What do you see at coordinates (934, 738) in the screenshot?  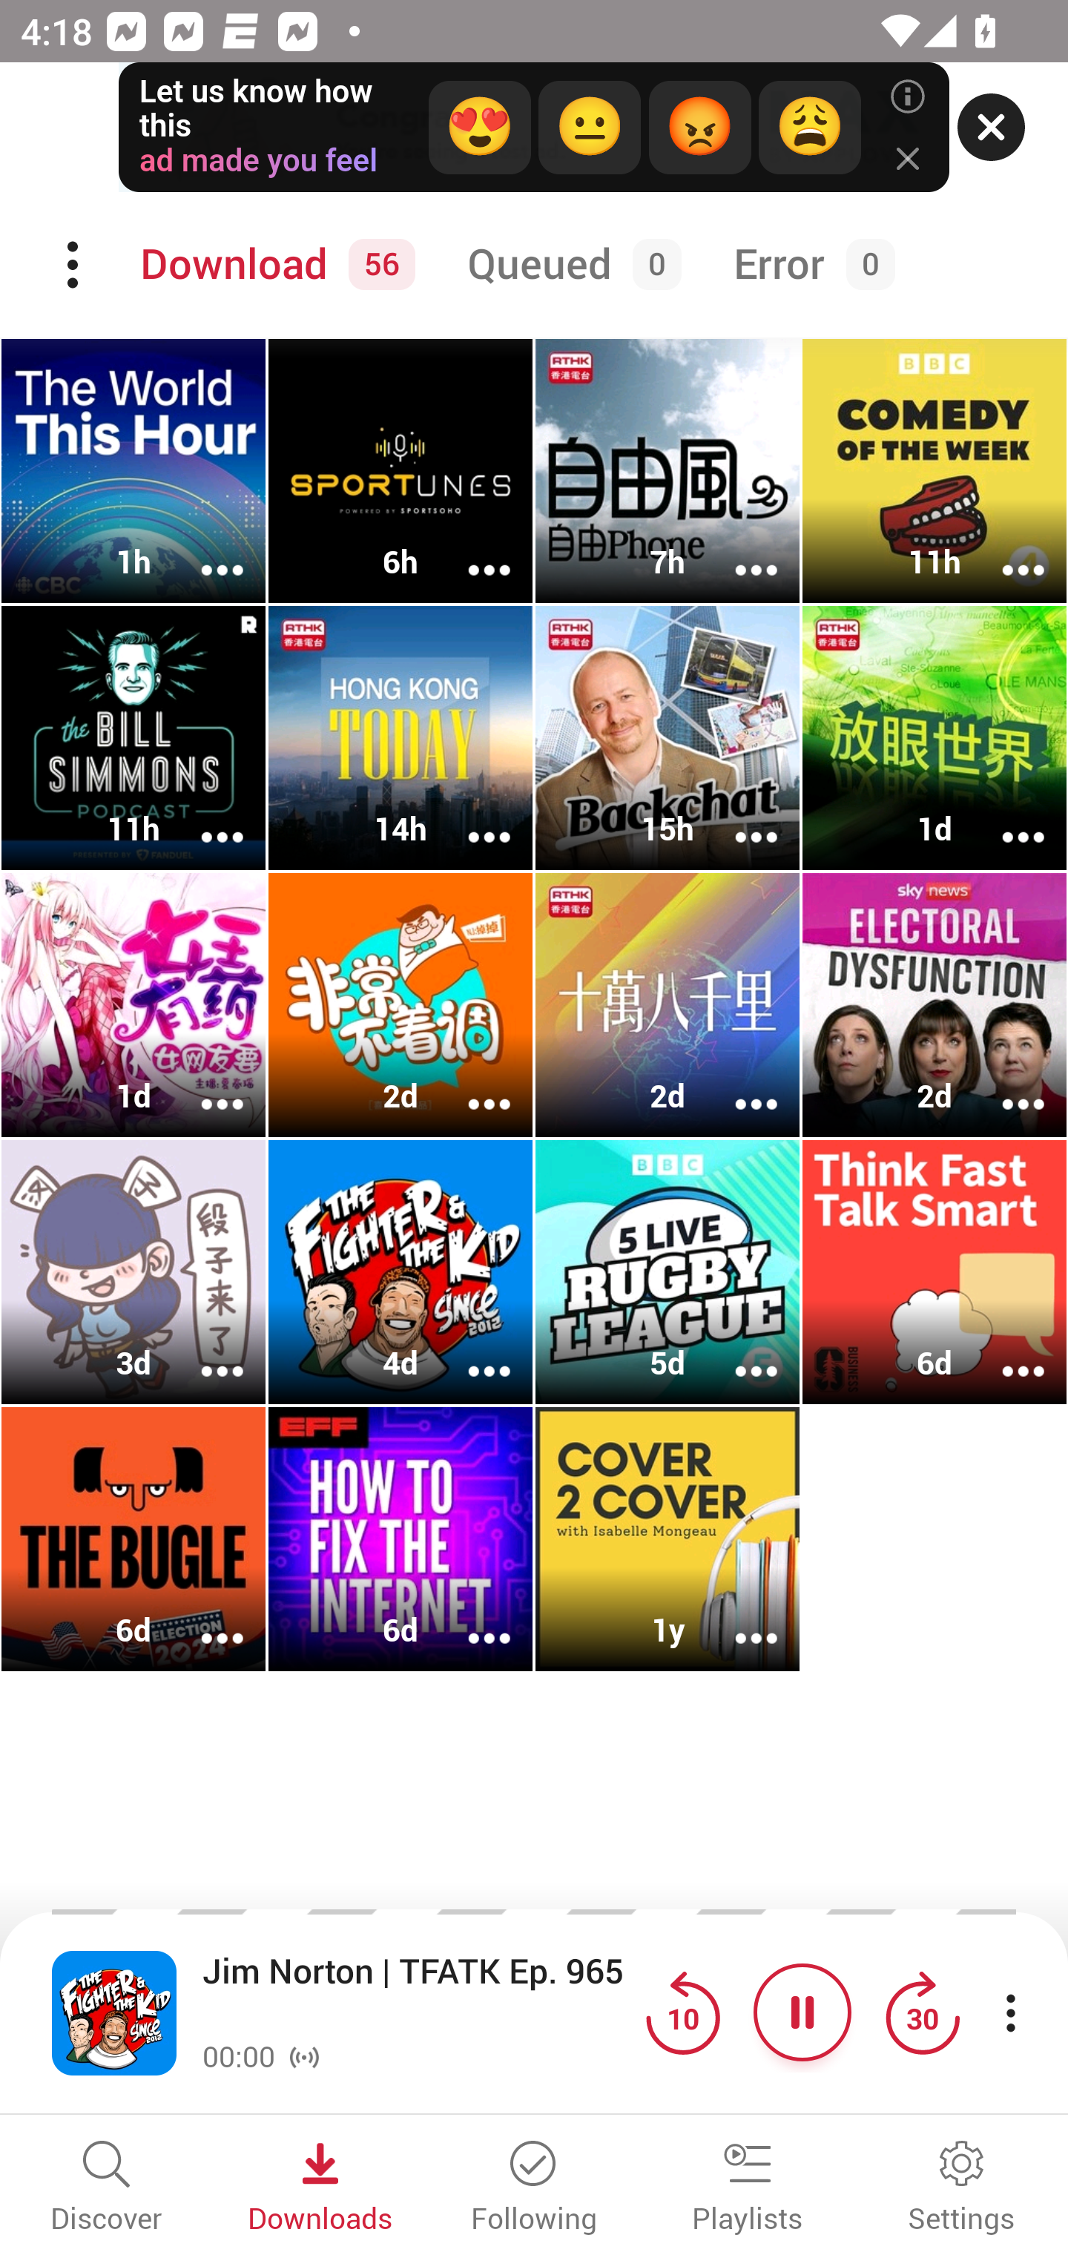 I see `放眼世界 1d More options More options` at bounding box center [934, 738].